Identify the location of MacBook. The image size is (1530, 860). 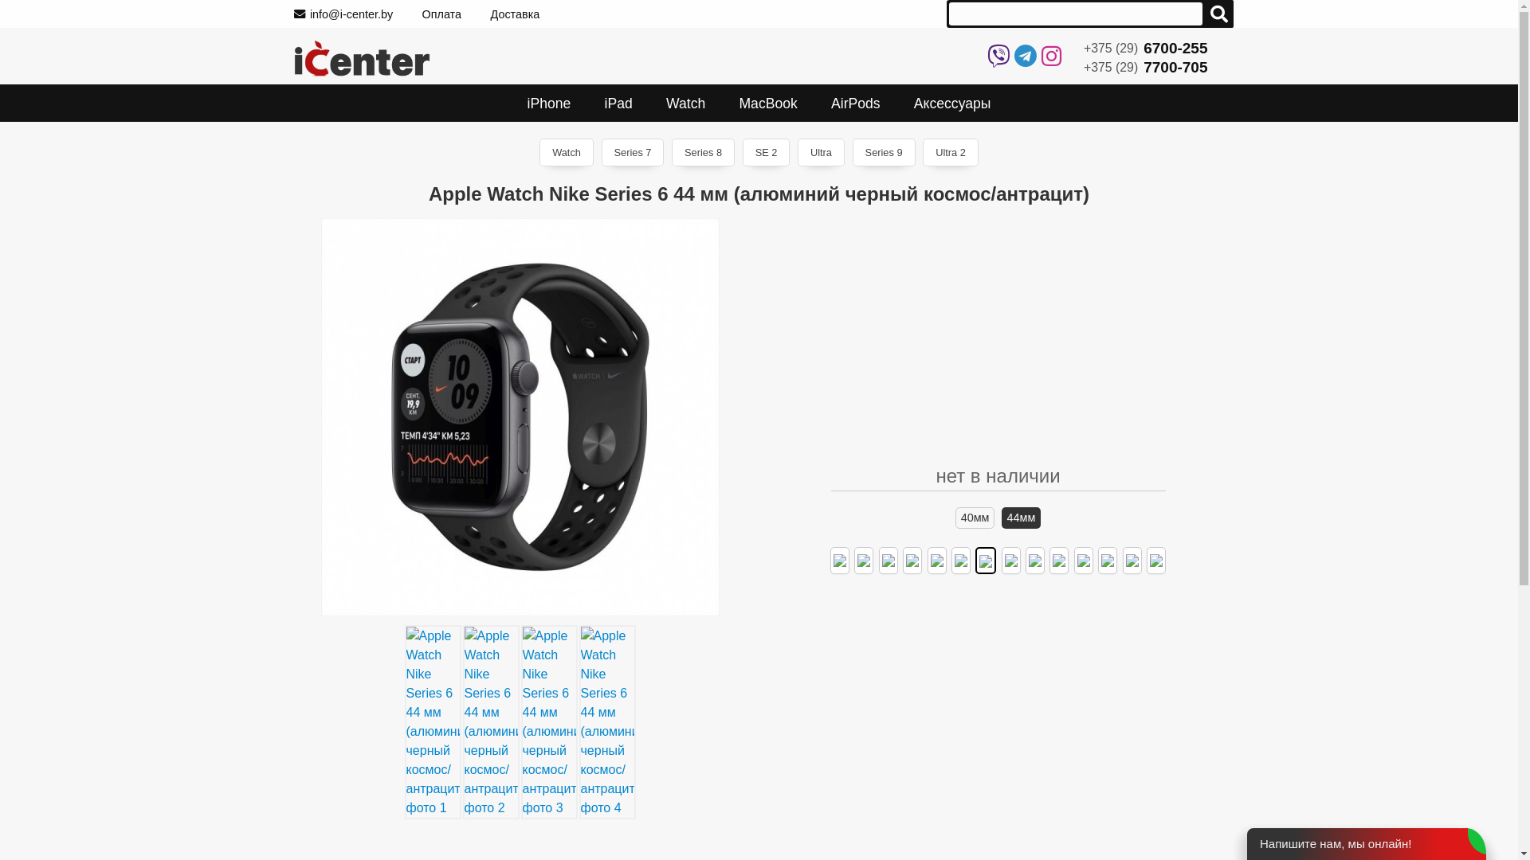
(768, 104).